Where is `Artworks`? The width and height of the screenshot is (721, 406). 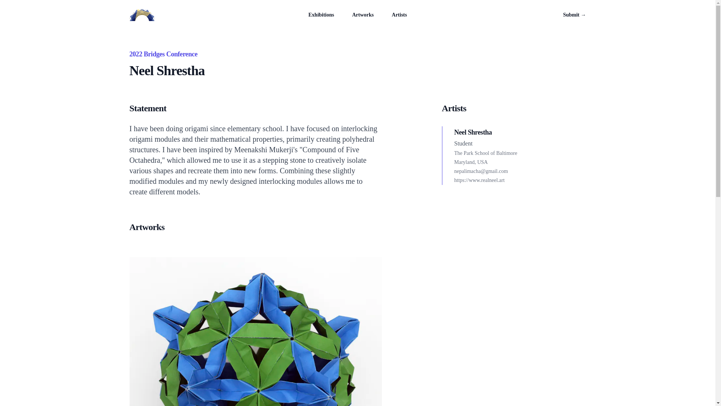 Artworks is located at coordinates (363, 15).